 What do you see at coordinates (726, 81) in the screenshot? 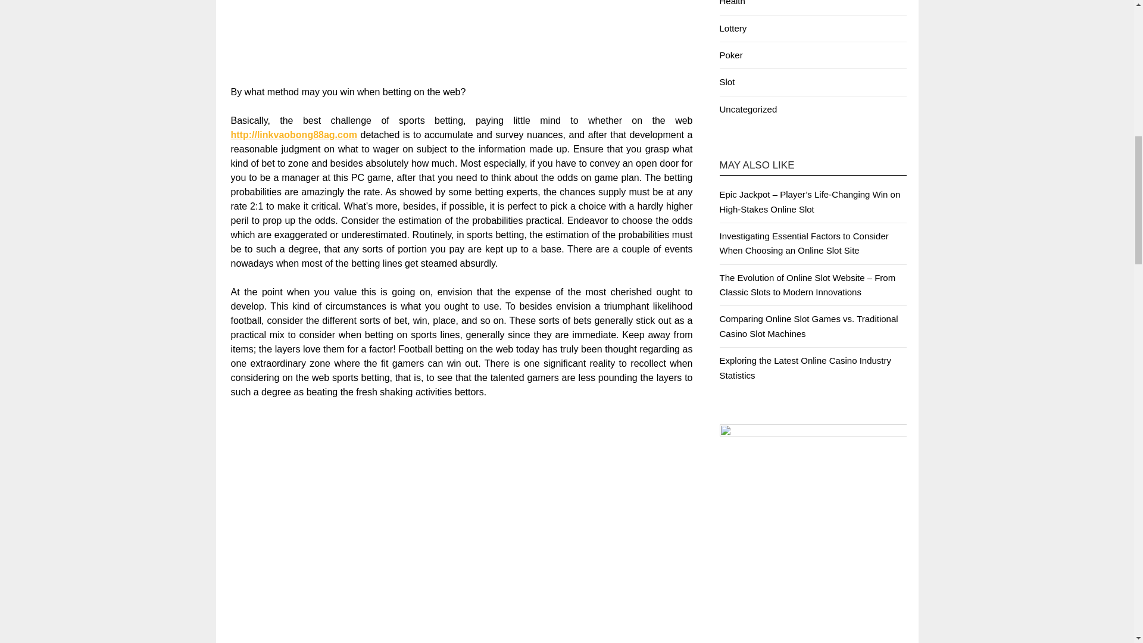
I see `Slot` at bounding box center [726, 81].